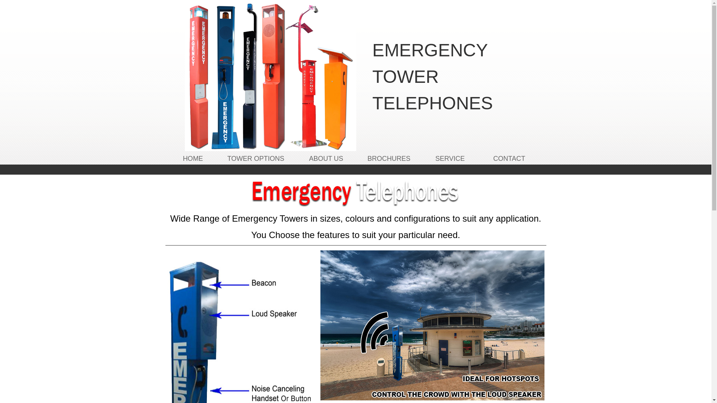 The image size is (717, 403). What do you see at coordinates (256, 159) in the screenshot?
I see `TOWER OPTIONS` at bounding box center [256, 159].